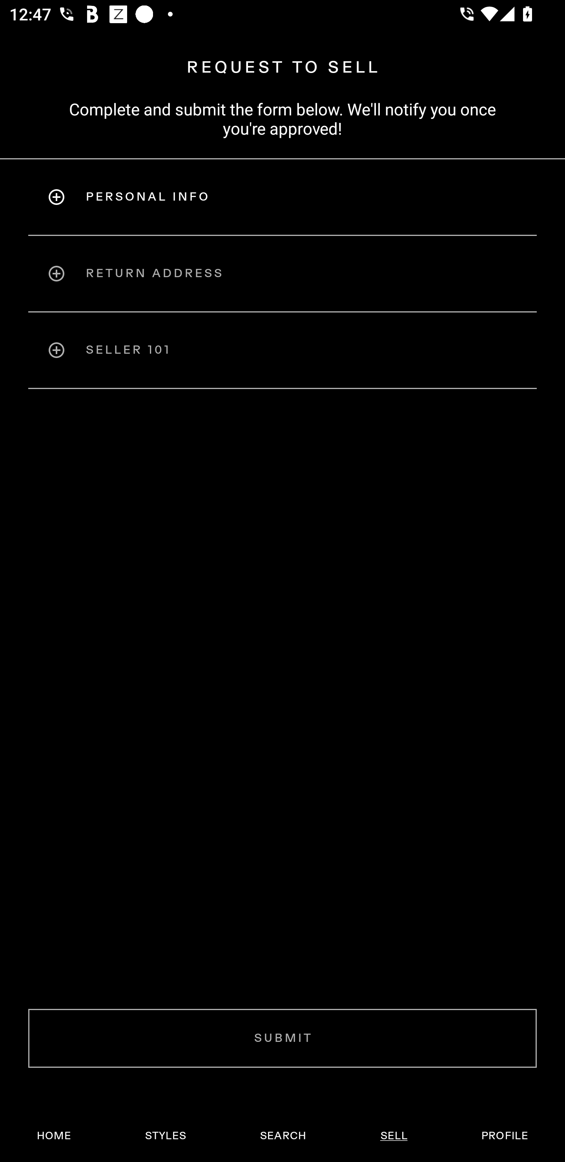  I want to click on SELL, so click(394, 1136).